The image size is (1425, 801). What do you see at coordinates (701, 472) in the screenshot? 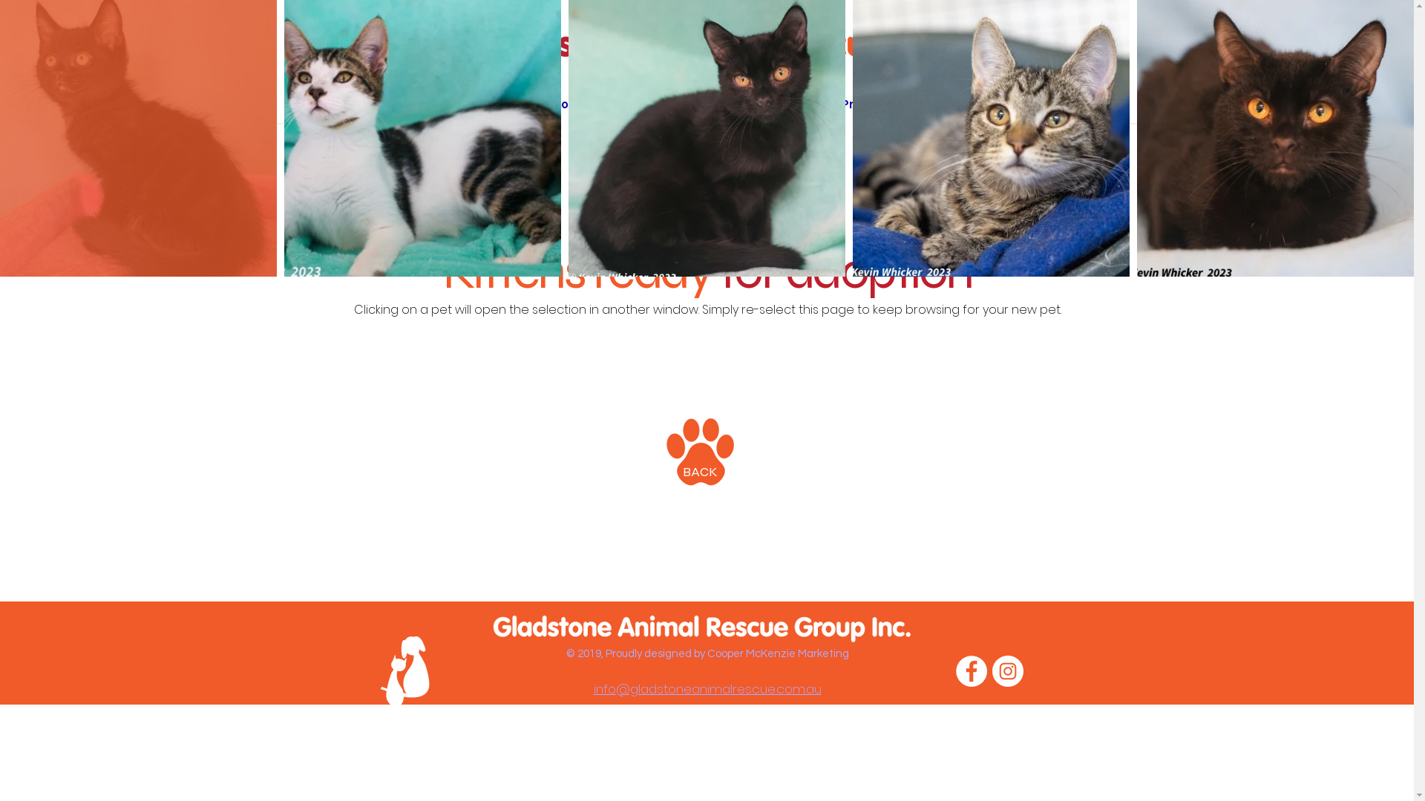
I see `BACK` at bounding box center [701, 472].